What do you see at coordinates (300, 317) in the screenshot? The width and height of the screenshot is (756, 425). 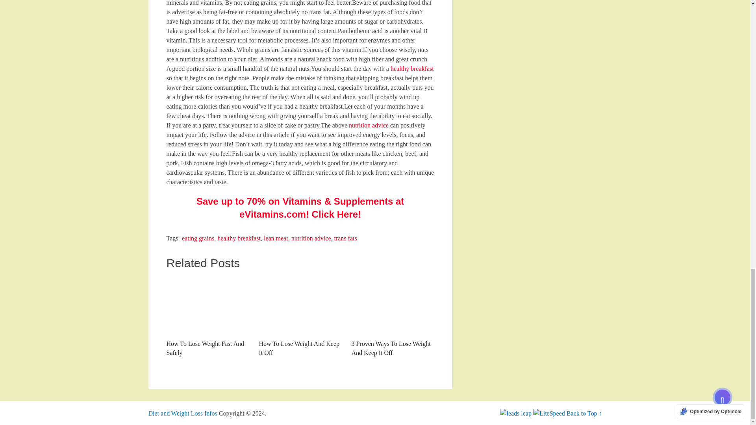 I see `How To Lose Weight And Keep It Off` at bounding box center [300, 317].